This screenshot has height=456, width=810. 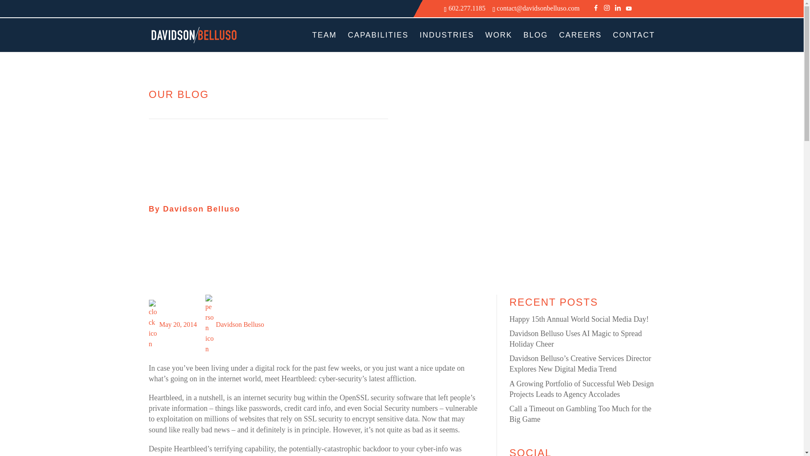 What do you see at coordinates (324, 42) in the screenshot?
I see `TEAM` at bounding box center [324, 42].